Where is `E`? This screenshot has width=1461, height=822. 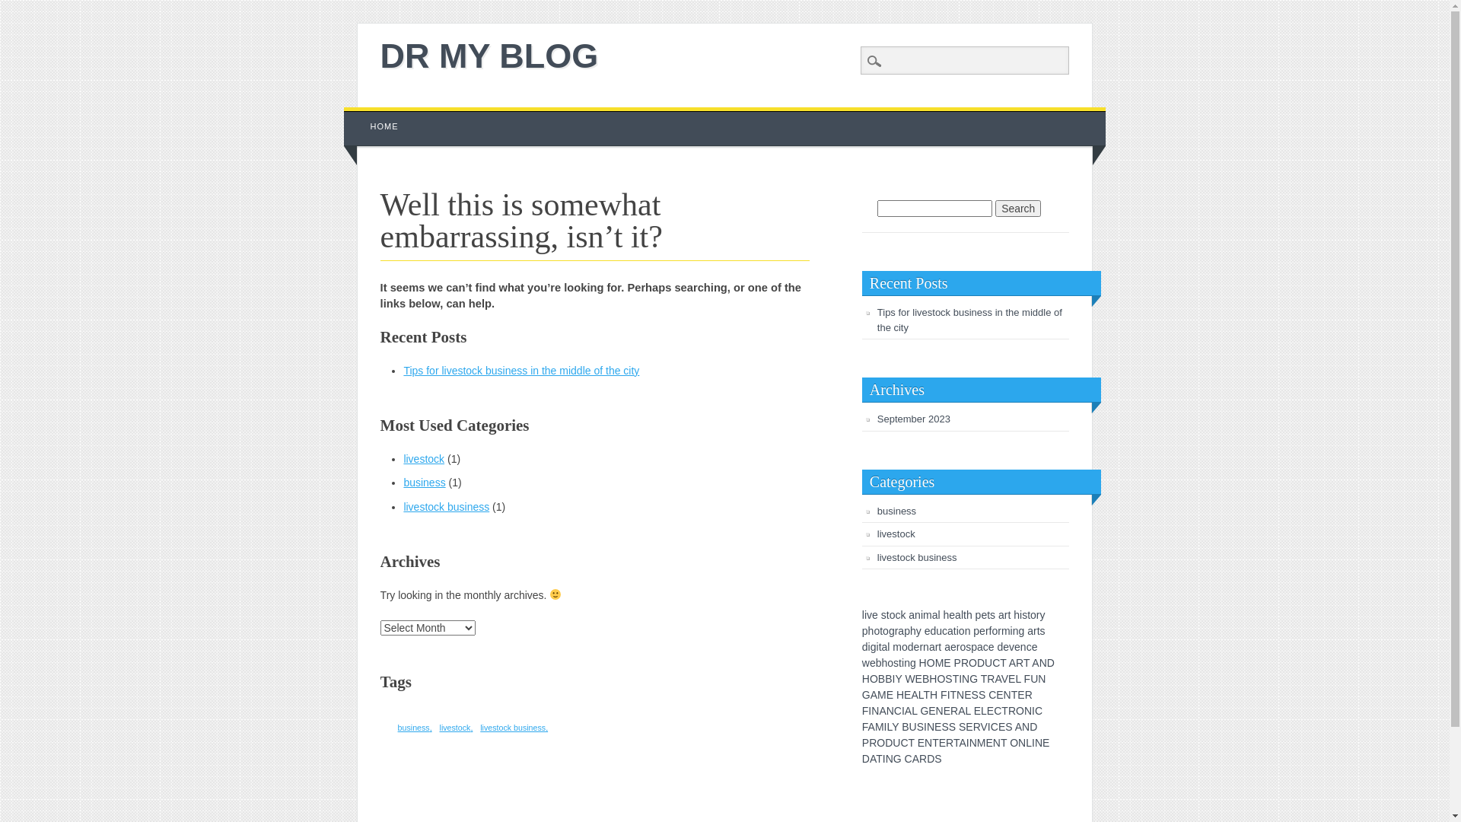
E is located at coordinates (1046, 743).